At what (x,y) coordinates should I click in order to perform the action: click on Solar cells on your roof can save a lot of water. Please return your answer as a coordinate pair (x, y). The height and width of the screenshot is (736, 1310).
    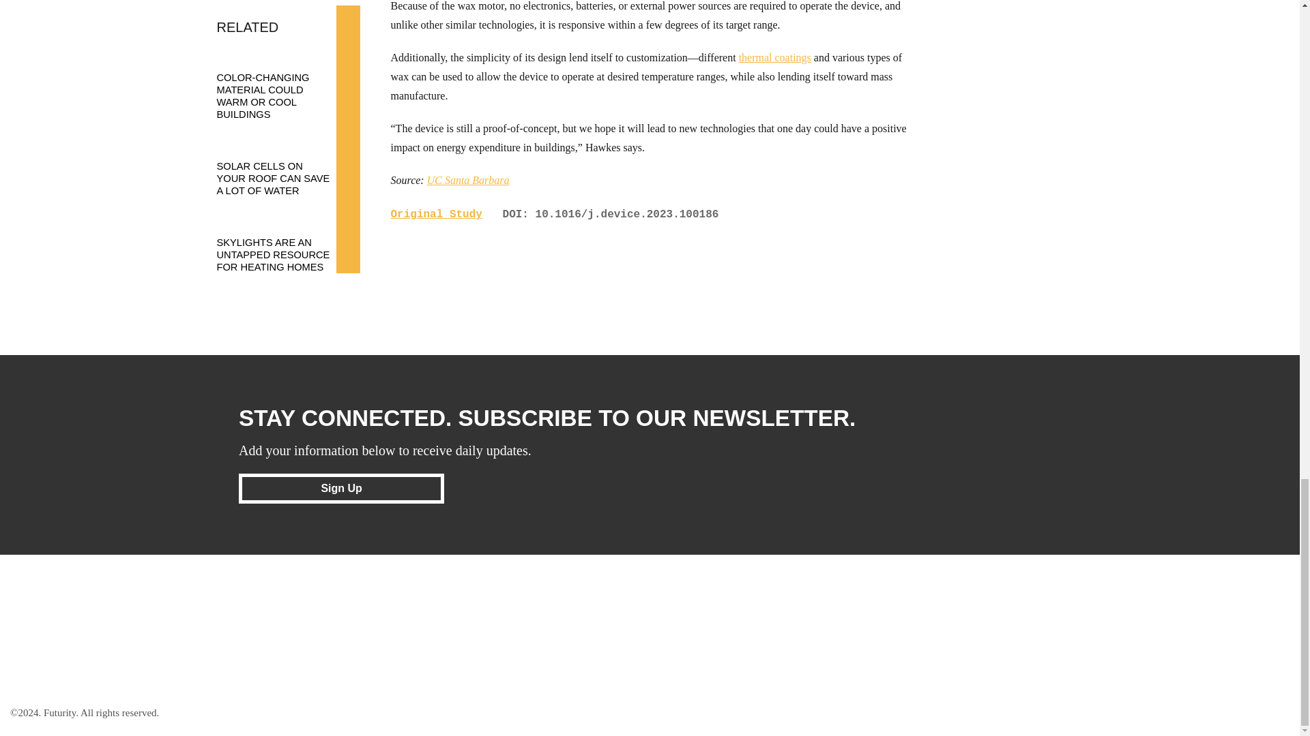
    Looking at the image, I should click on (282, 165).